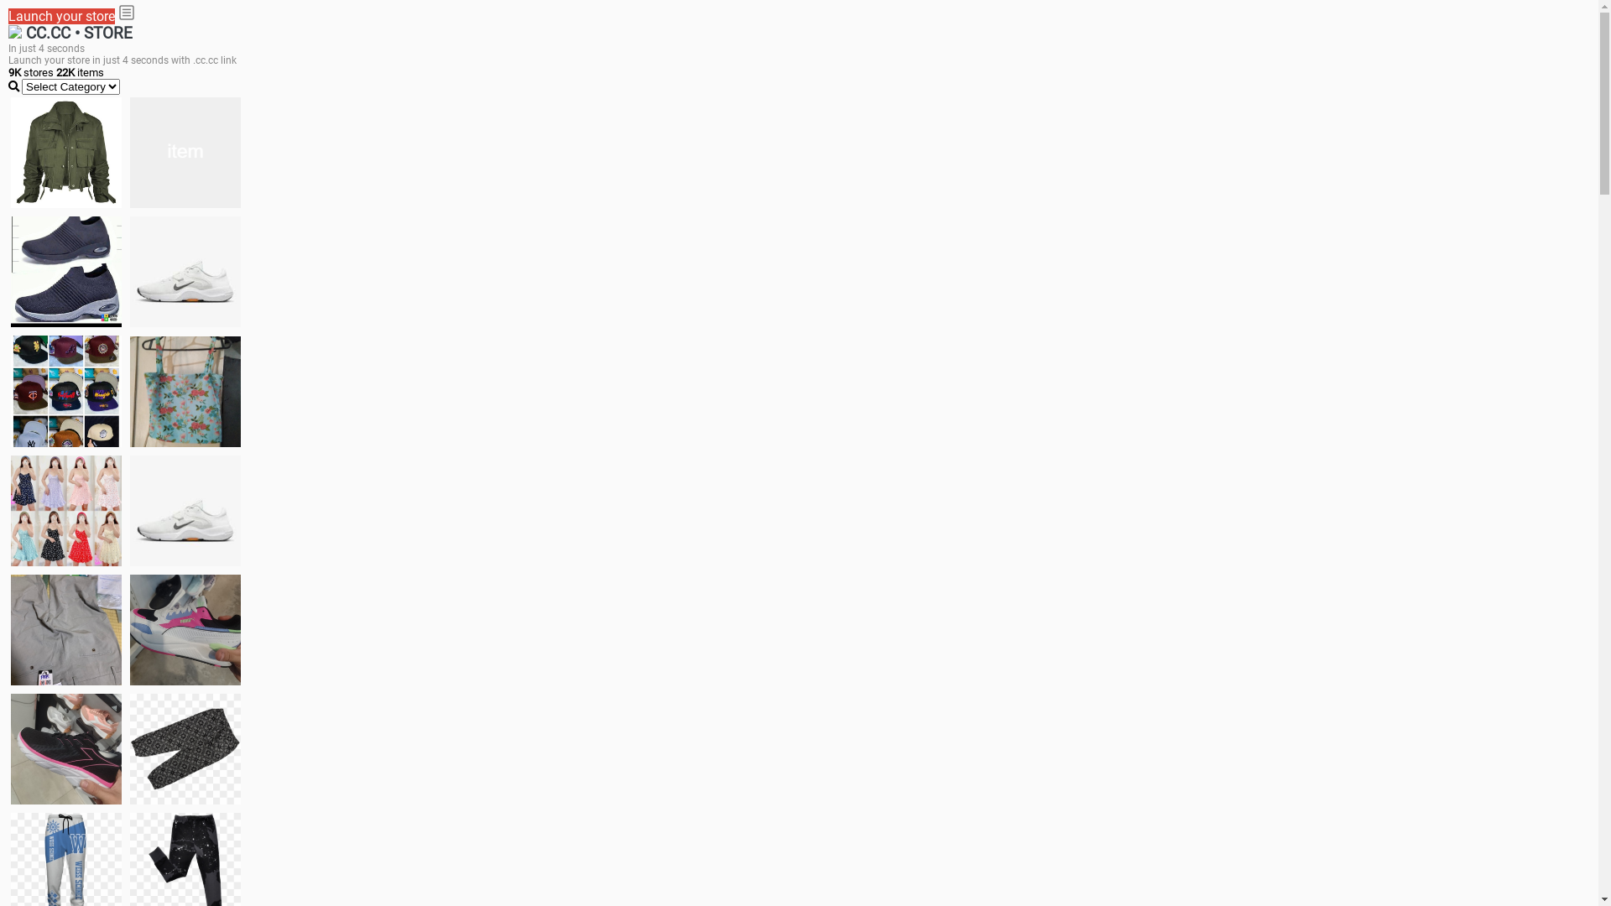  Describe the element at coordinates (185, 272) in the screenshot. I see `Shoes for boys` at that location.